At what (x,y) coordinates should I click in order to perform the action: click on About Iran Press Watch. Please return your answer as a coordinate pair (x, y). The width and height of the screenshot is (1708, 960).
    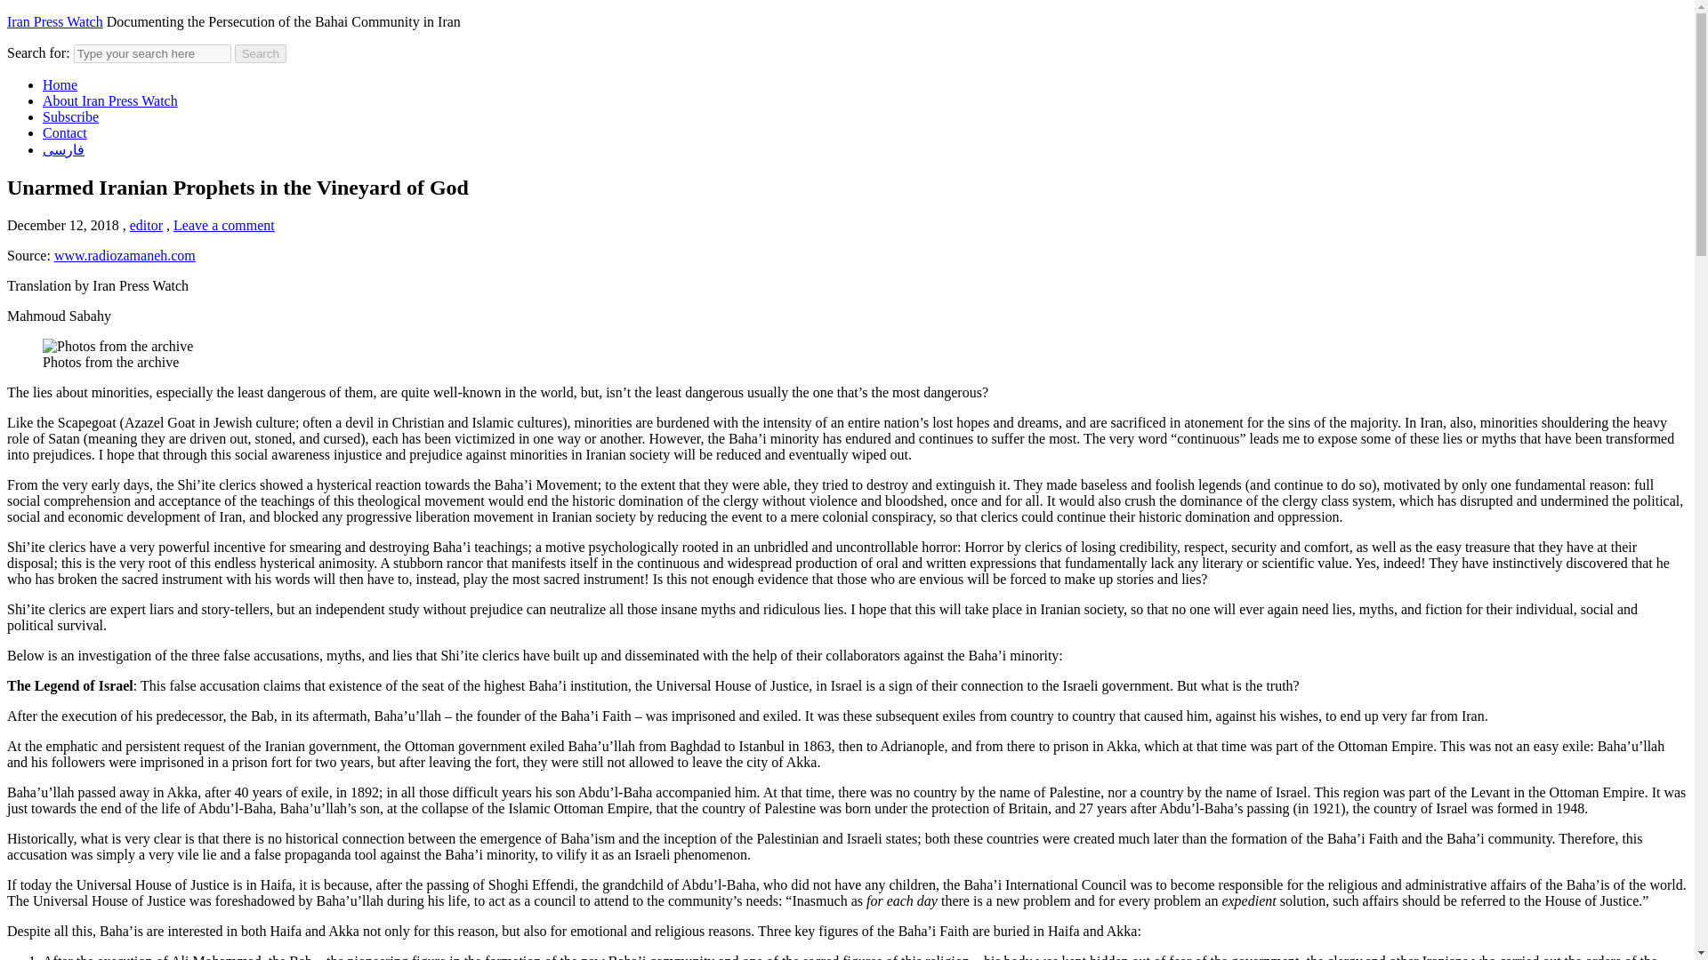
    Looking at the image, I should click on (110, 100).